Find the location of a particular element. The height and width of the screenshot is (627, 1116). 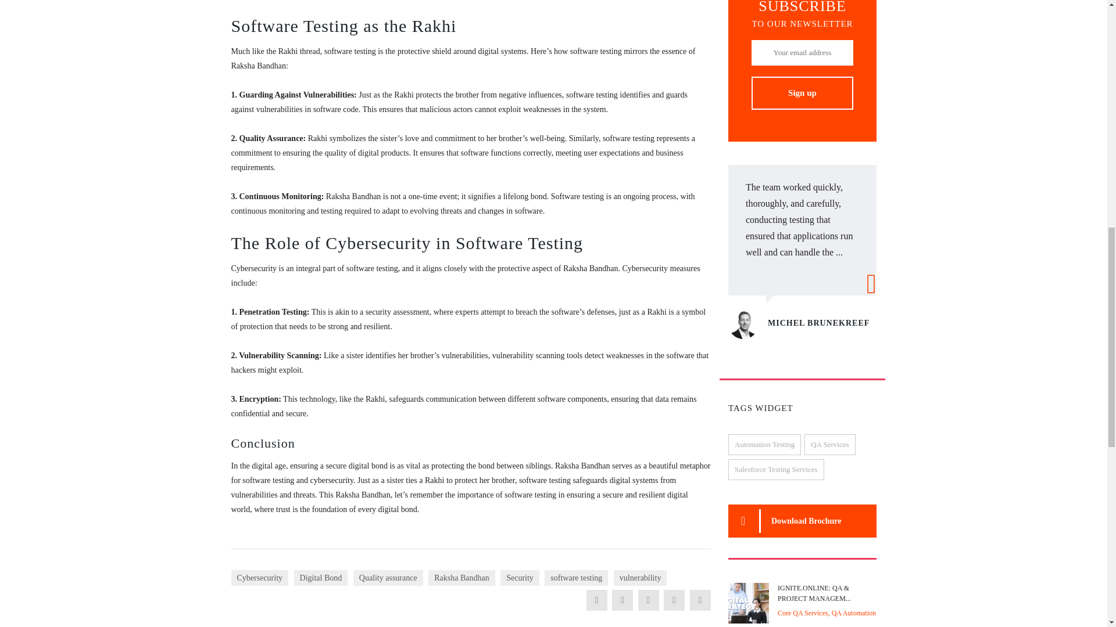

Cybersecurity is located at coordinates (260, 577).